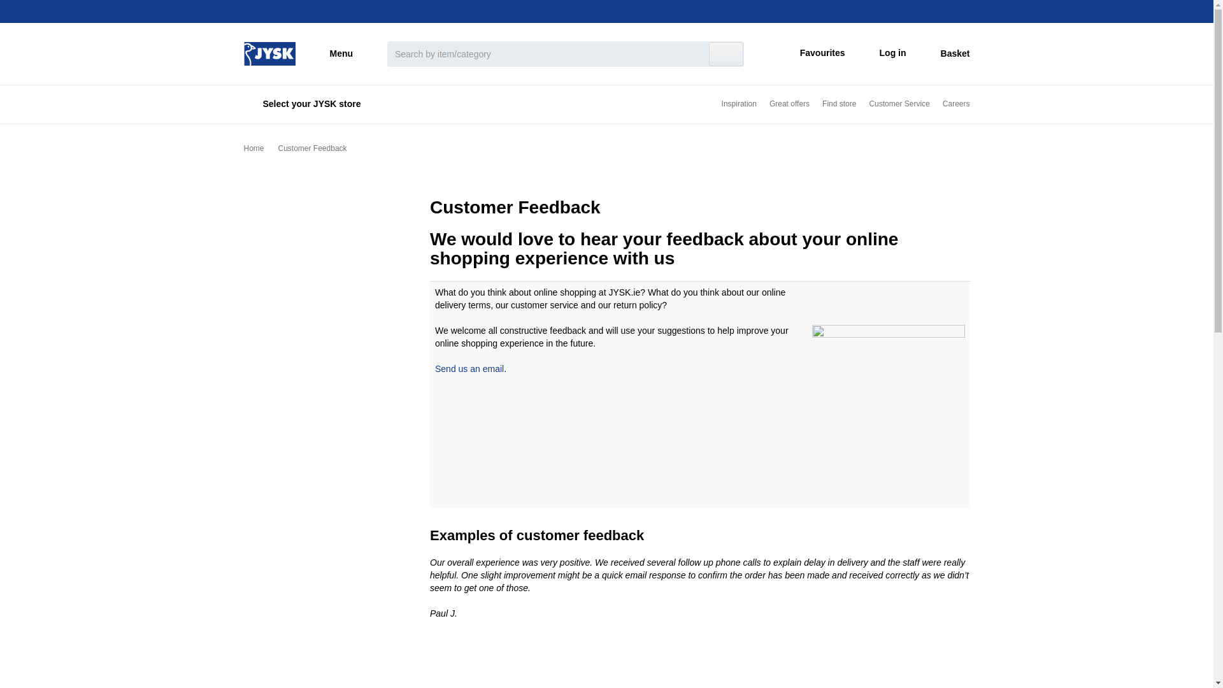  I want to click on Careers, so click(606, 148).